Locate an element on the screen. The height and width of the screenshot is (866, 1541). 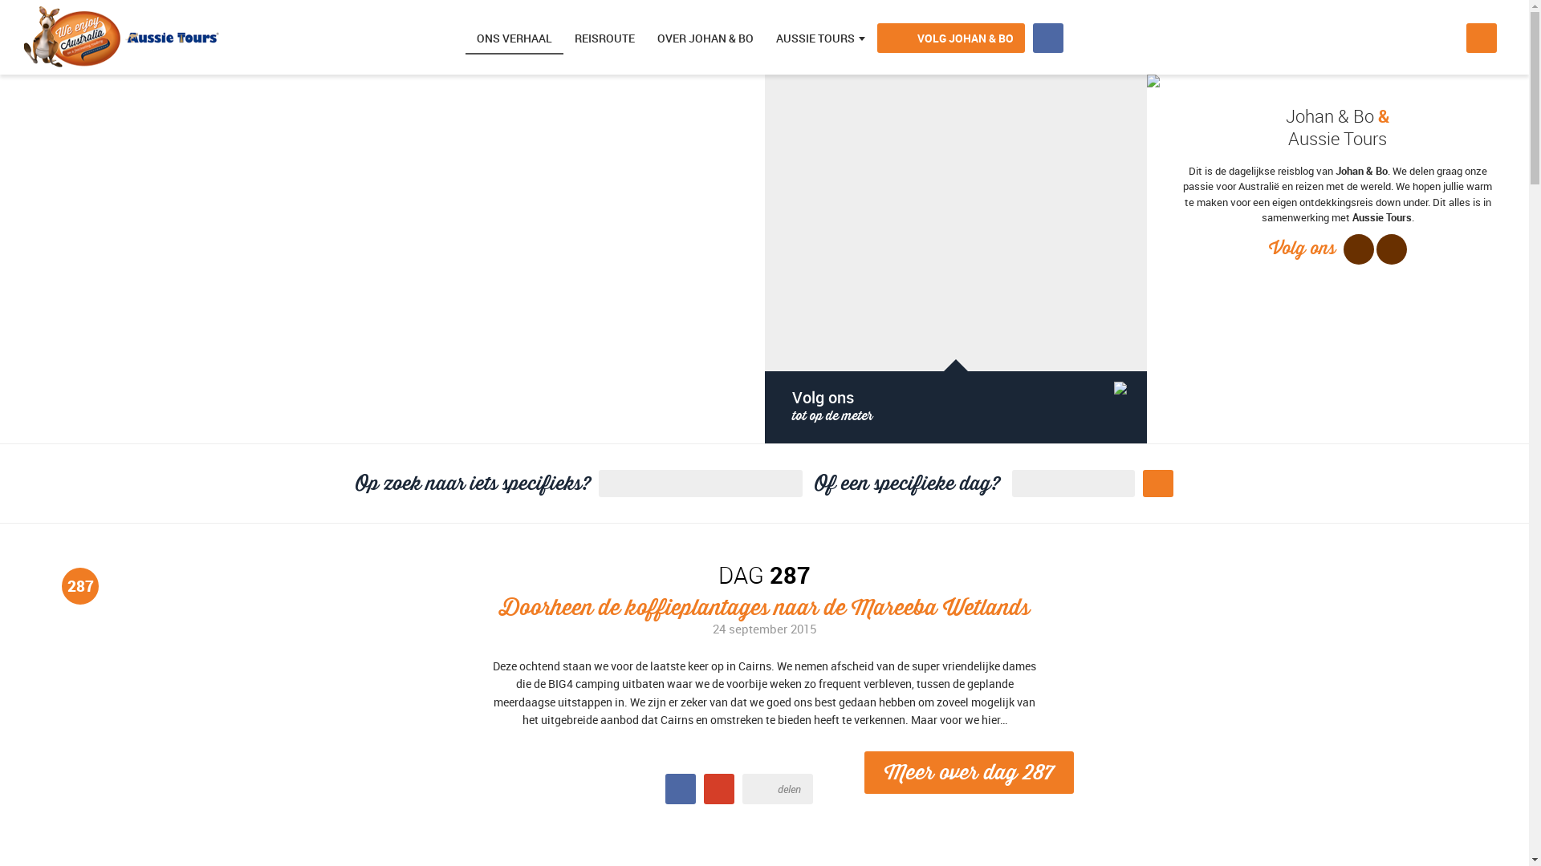
ONS VERHAAL is located at coordinates (514, 38).